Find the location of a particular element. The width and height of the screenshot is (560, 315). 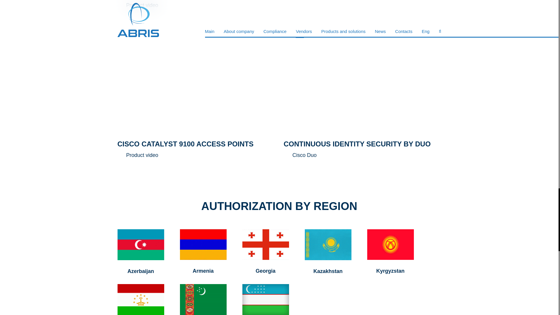

Armenia is located at coordinates (203, 271).